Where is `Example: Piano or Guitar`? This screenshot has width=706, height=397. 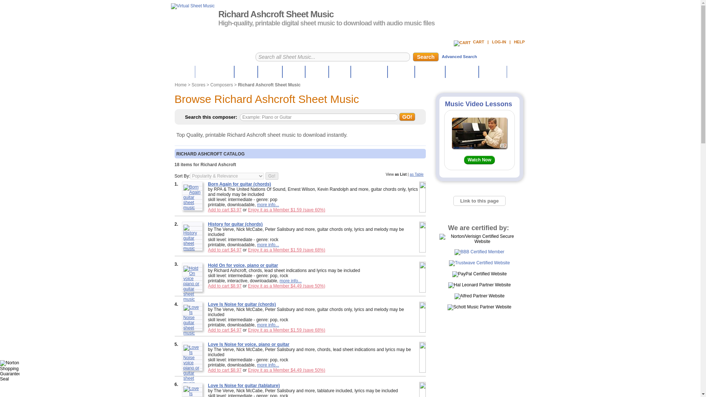 Example: Piano or Guitar is located at coordinates (319, 117).